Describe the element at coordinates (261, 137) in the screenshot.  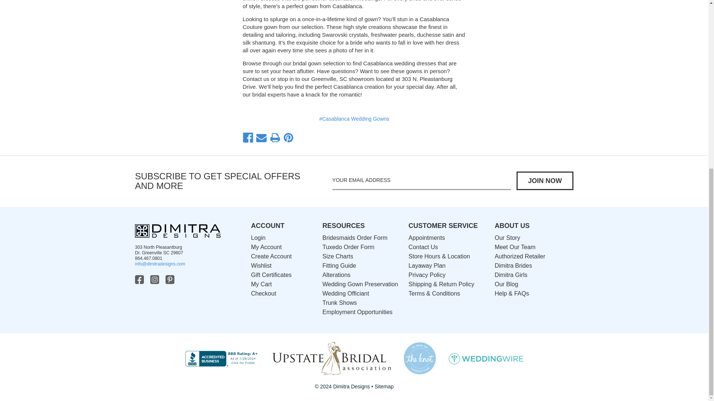
I see `Email` at that location.